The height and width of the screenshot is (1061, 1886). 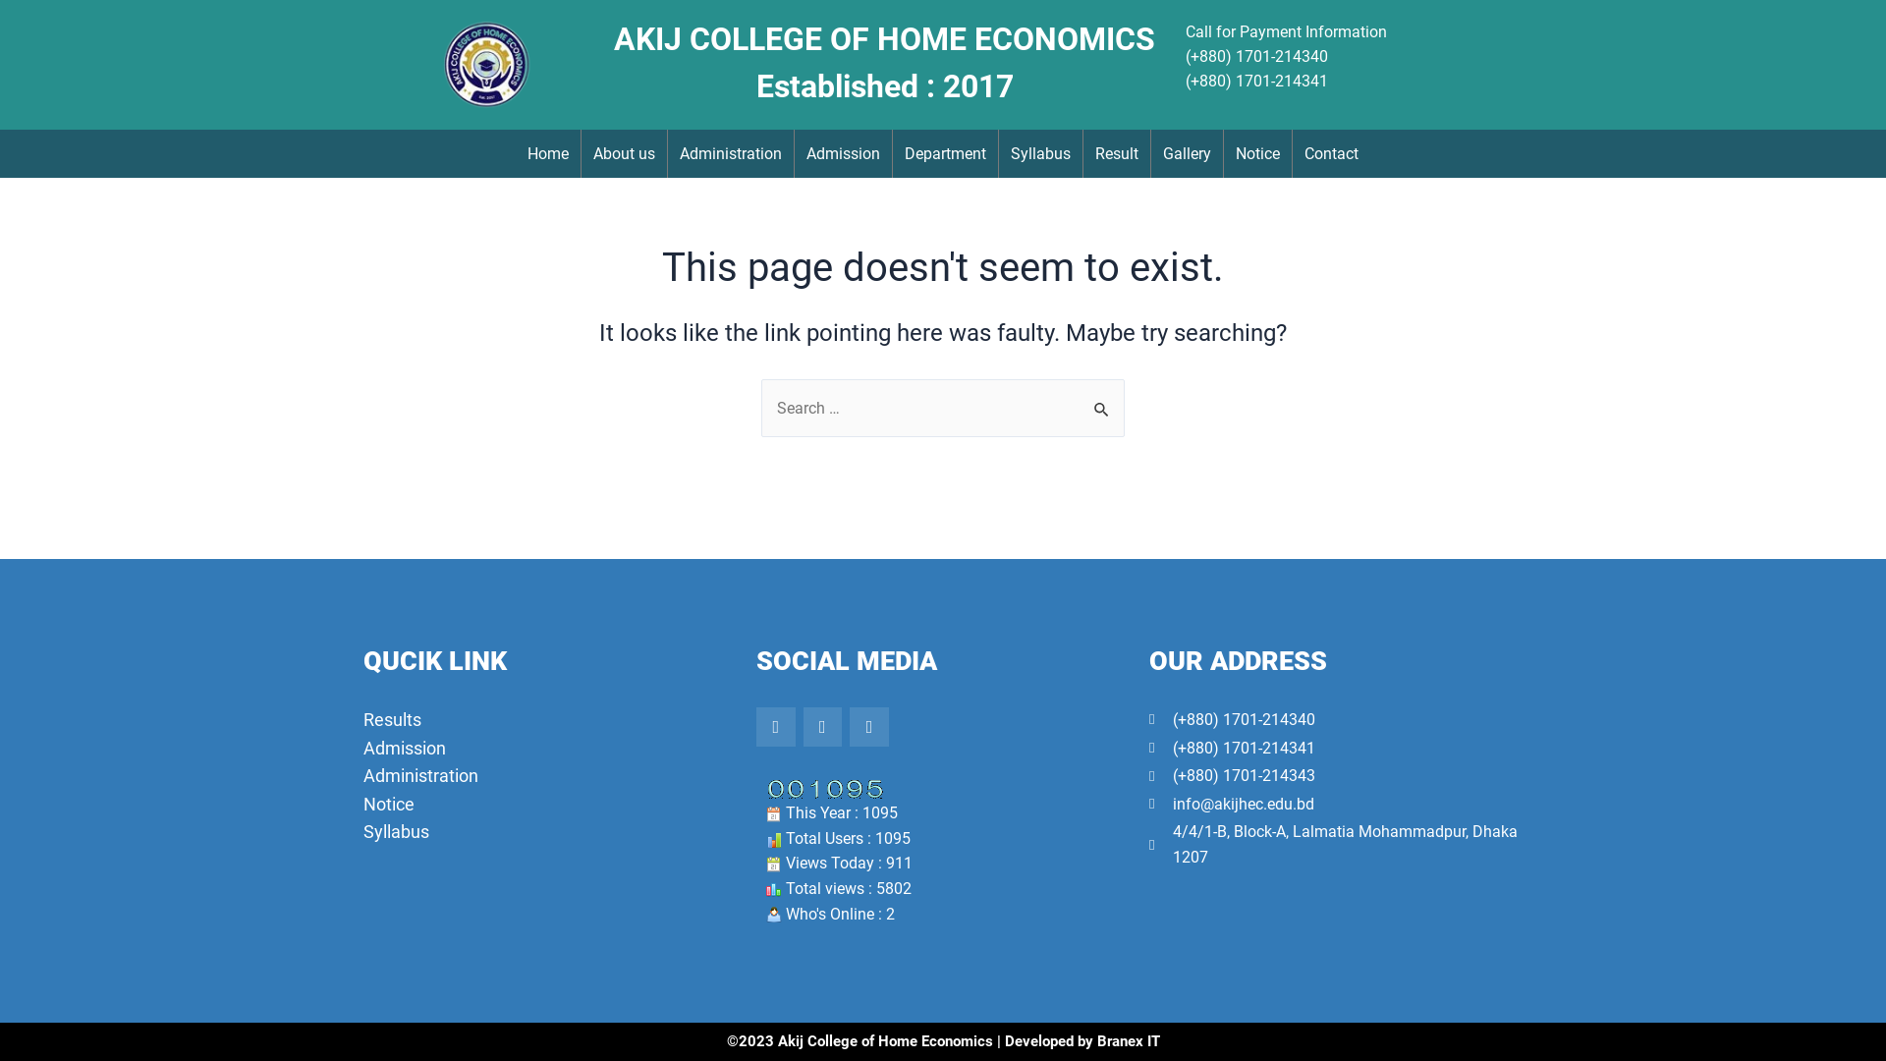 What do you see at coordinates (625, 153) in the screenshot?
I see `About us` at bounding box center [625, 153].